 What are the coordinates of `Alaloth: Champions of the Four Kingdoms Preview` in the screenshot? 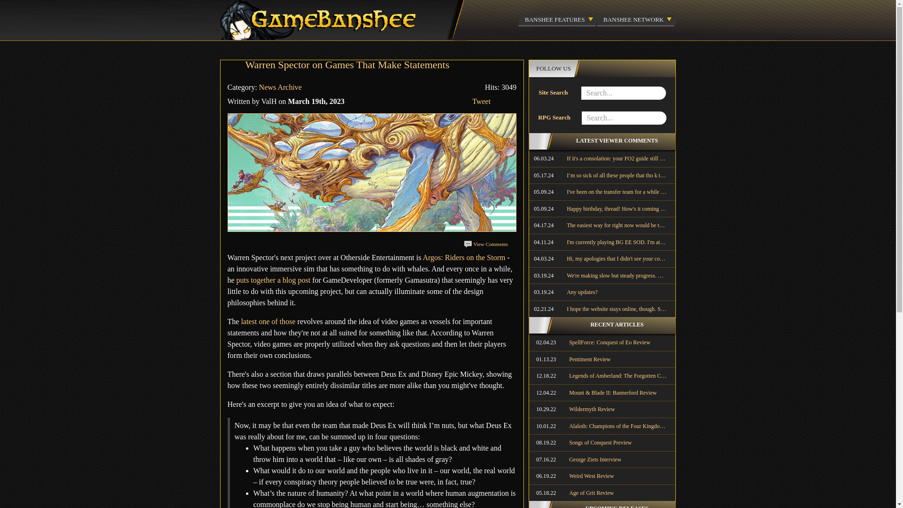 It's located at (602, 426).